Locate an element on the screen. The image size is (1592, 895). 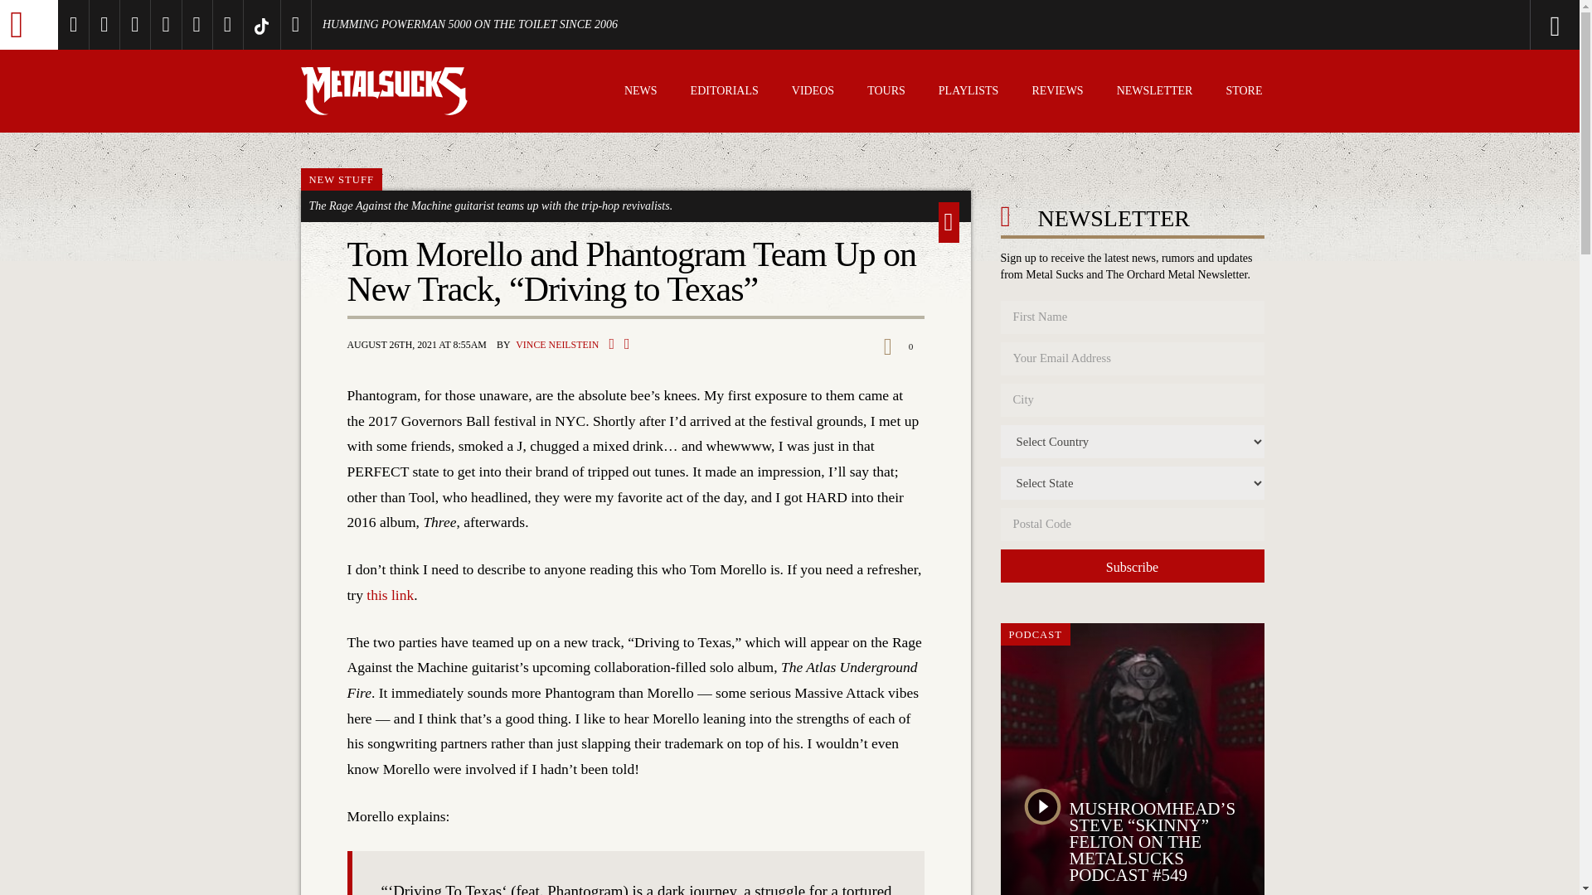
VIDEOS is located at coordinates (813, 93).